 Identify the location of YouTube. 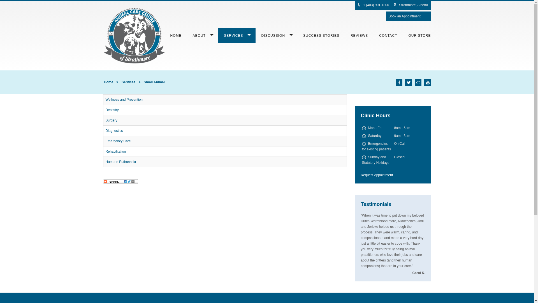
(428, 82).